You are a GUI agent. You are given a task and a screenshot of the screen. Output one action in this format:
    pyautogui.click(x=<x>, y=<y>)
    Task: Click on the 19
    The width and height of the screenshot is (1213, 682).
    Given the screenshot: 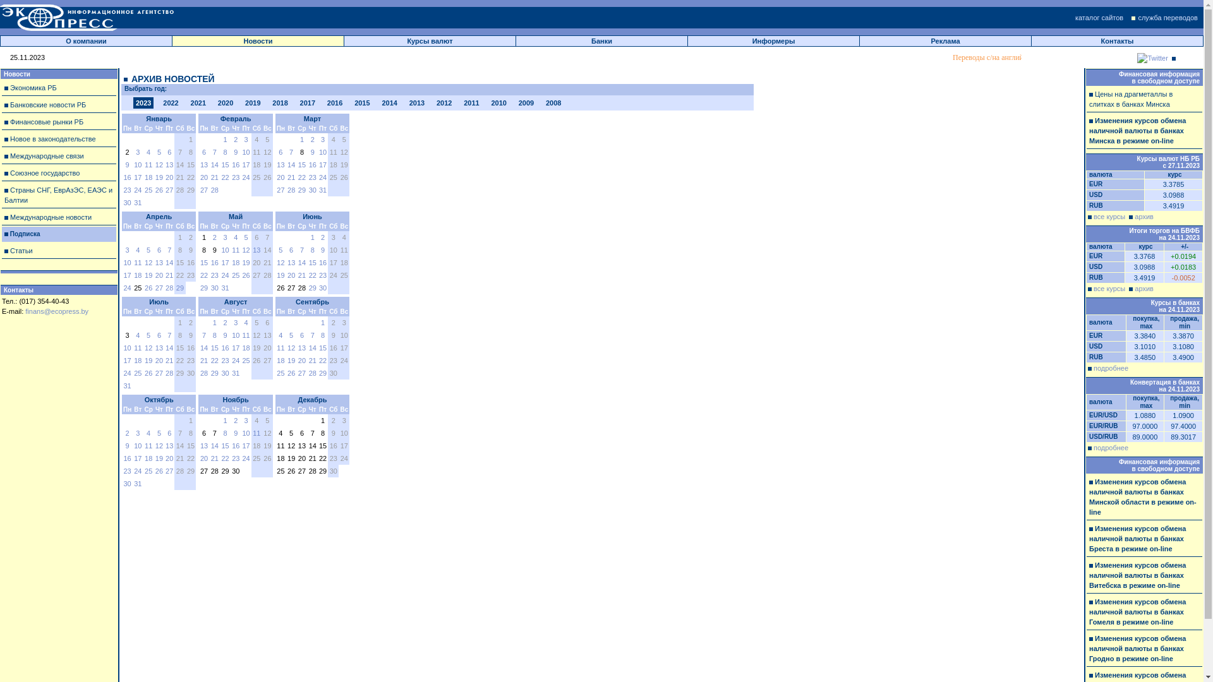 What is the action you would take?
    pyautogui.click(x=159, y=458)
    